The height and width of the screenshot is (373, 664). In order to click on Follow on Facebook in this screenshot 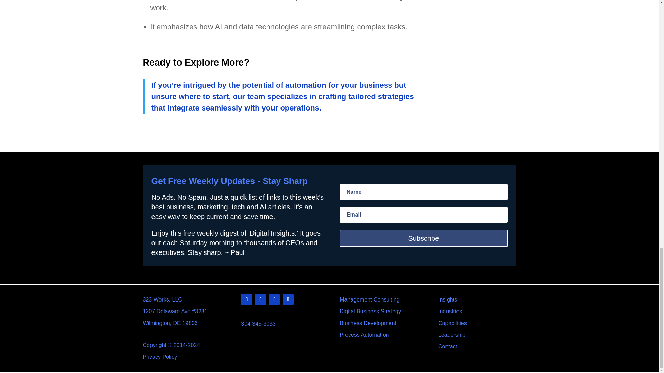, I will do `click(274, 299)`.